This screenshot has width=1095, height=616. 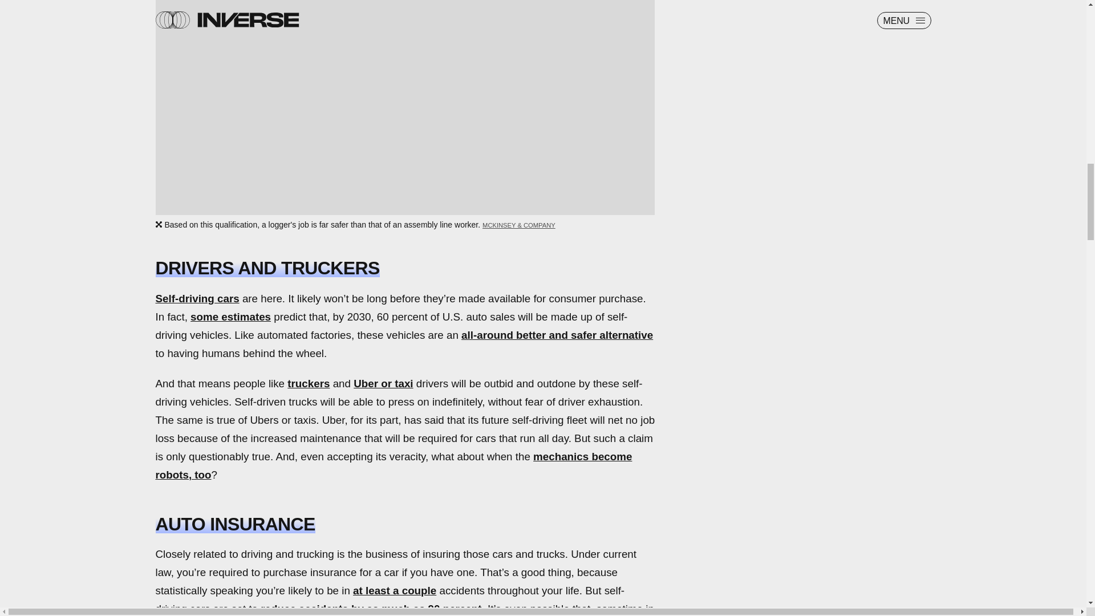 I want to click on reduce accidents by as much as 90 percent, so click(x=371, y=609).